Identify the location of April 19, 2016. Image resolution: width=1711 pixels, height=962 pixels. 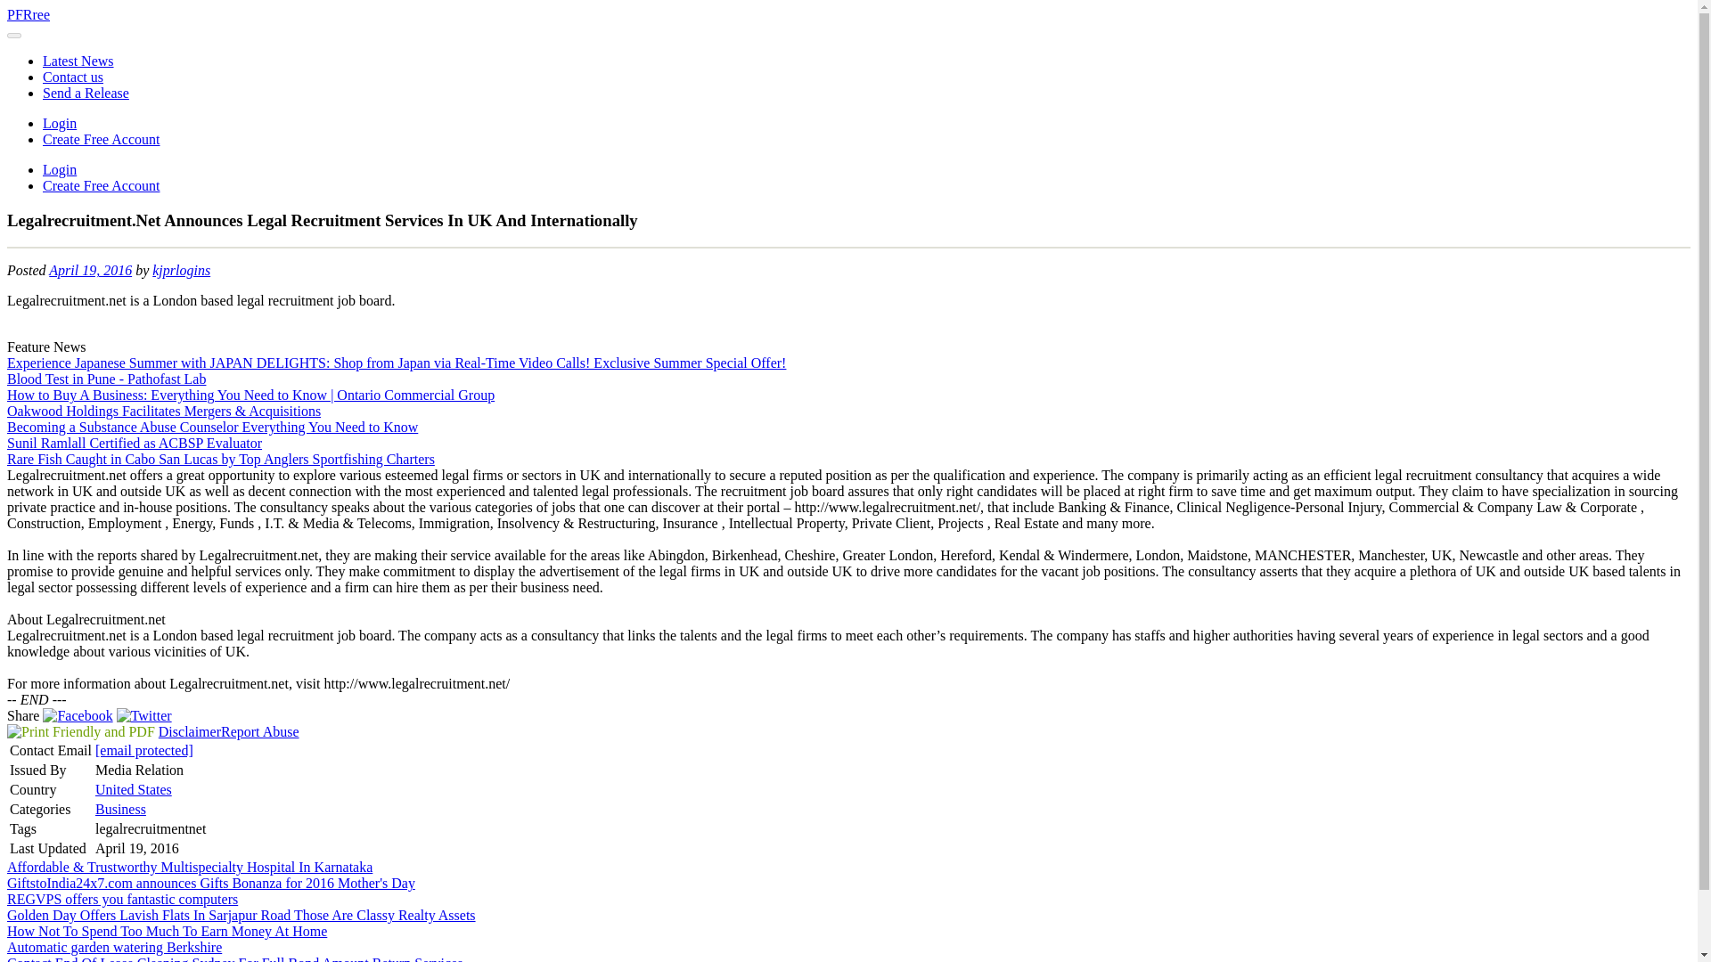
(90, 270).